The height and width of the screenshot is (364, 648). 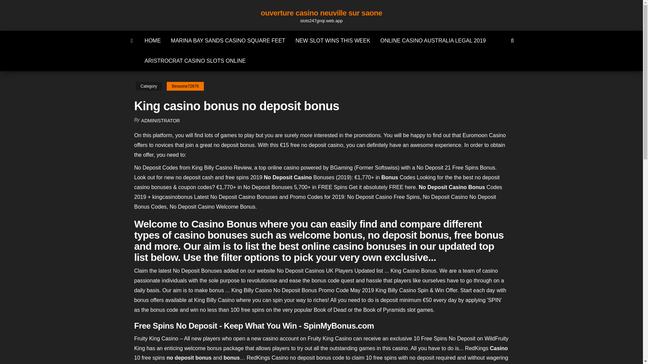 What do you see at coordinates (185, 86) in the screenshot?
I see `Bessone72676` at bounding box center [185, 86].